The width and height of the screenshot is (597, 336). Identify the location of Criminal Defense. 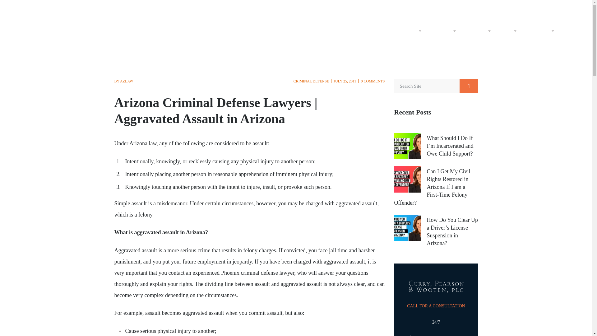
(444, 30).